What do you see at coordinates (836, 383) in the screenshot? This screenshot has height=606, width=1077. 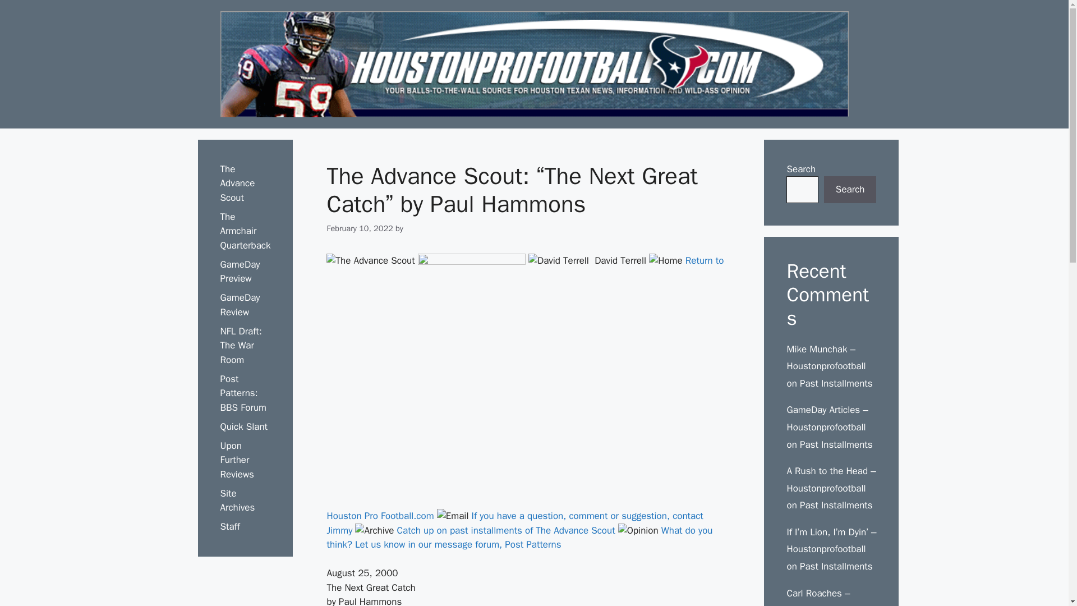 I see `Past Installments` at bounding box center [836, 383].